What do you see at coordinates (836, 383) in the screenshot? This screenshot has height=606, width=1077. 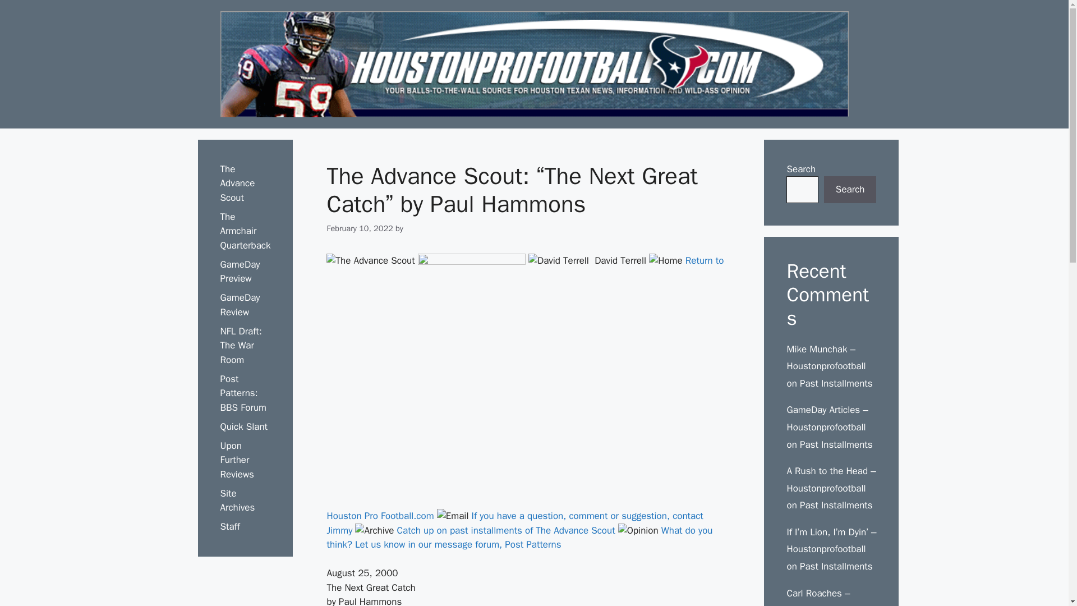 I see `Past Installments` at bounding box center [836, 383].